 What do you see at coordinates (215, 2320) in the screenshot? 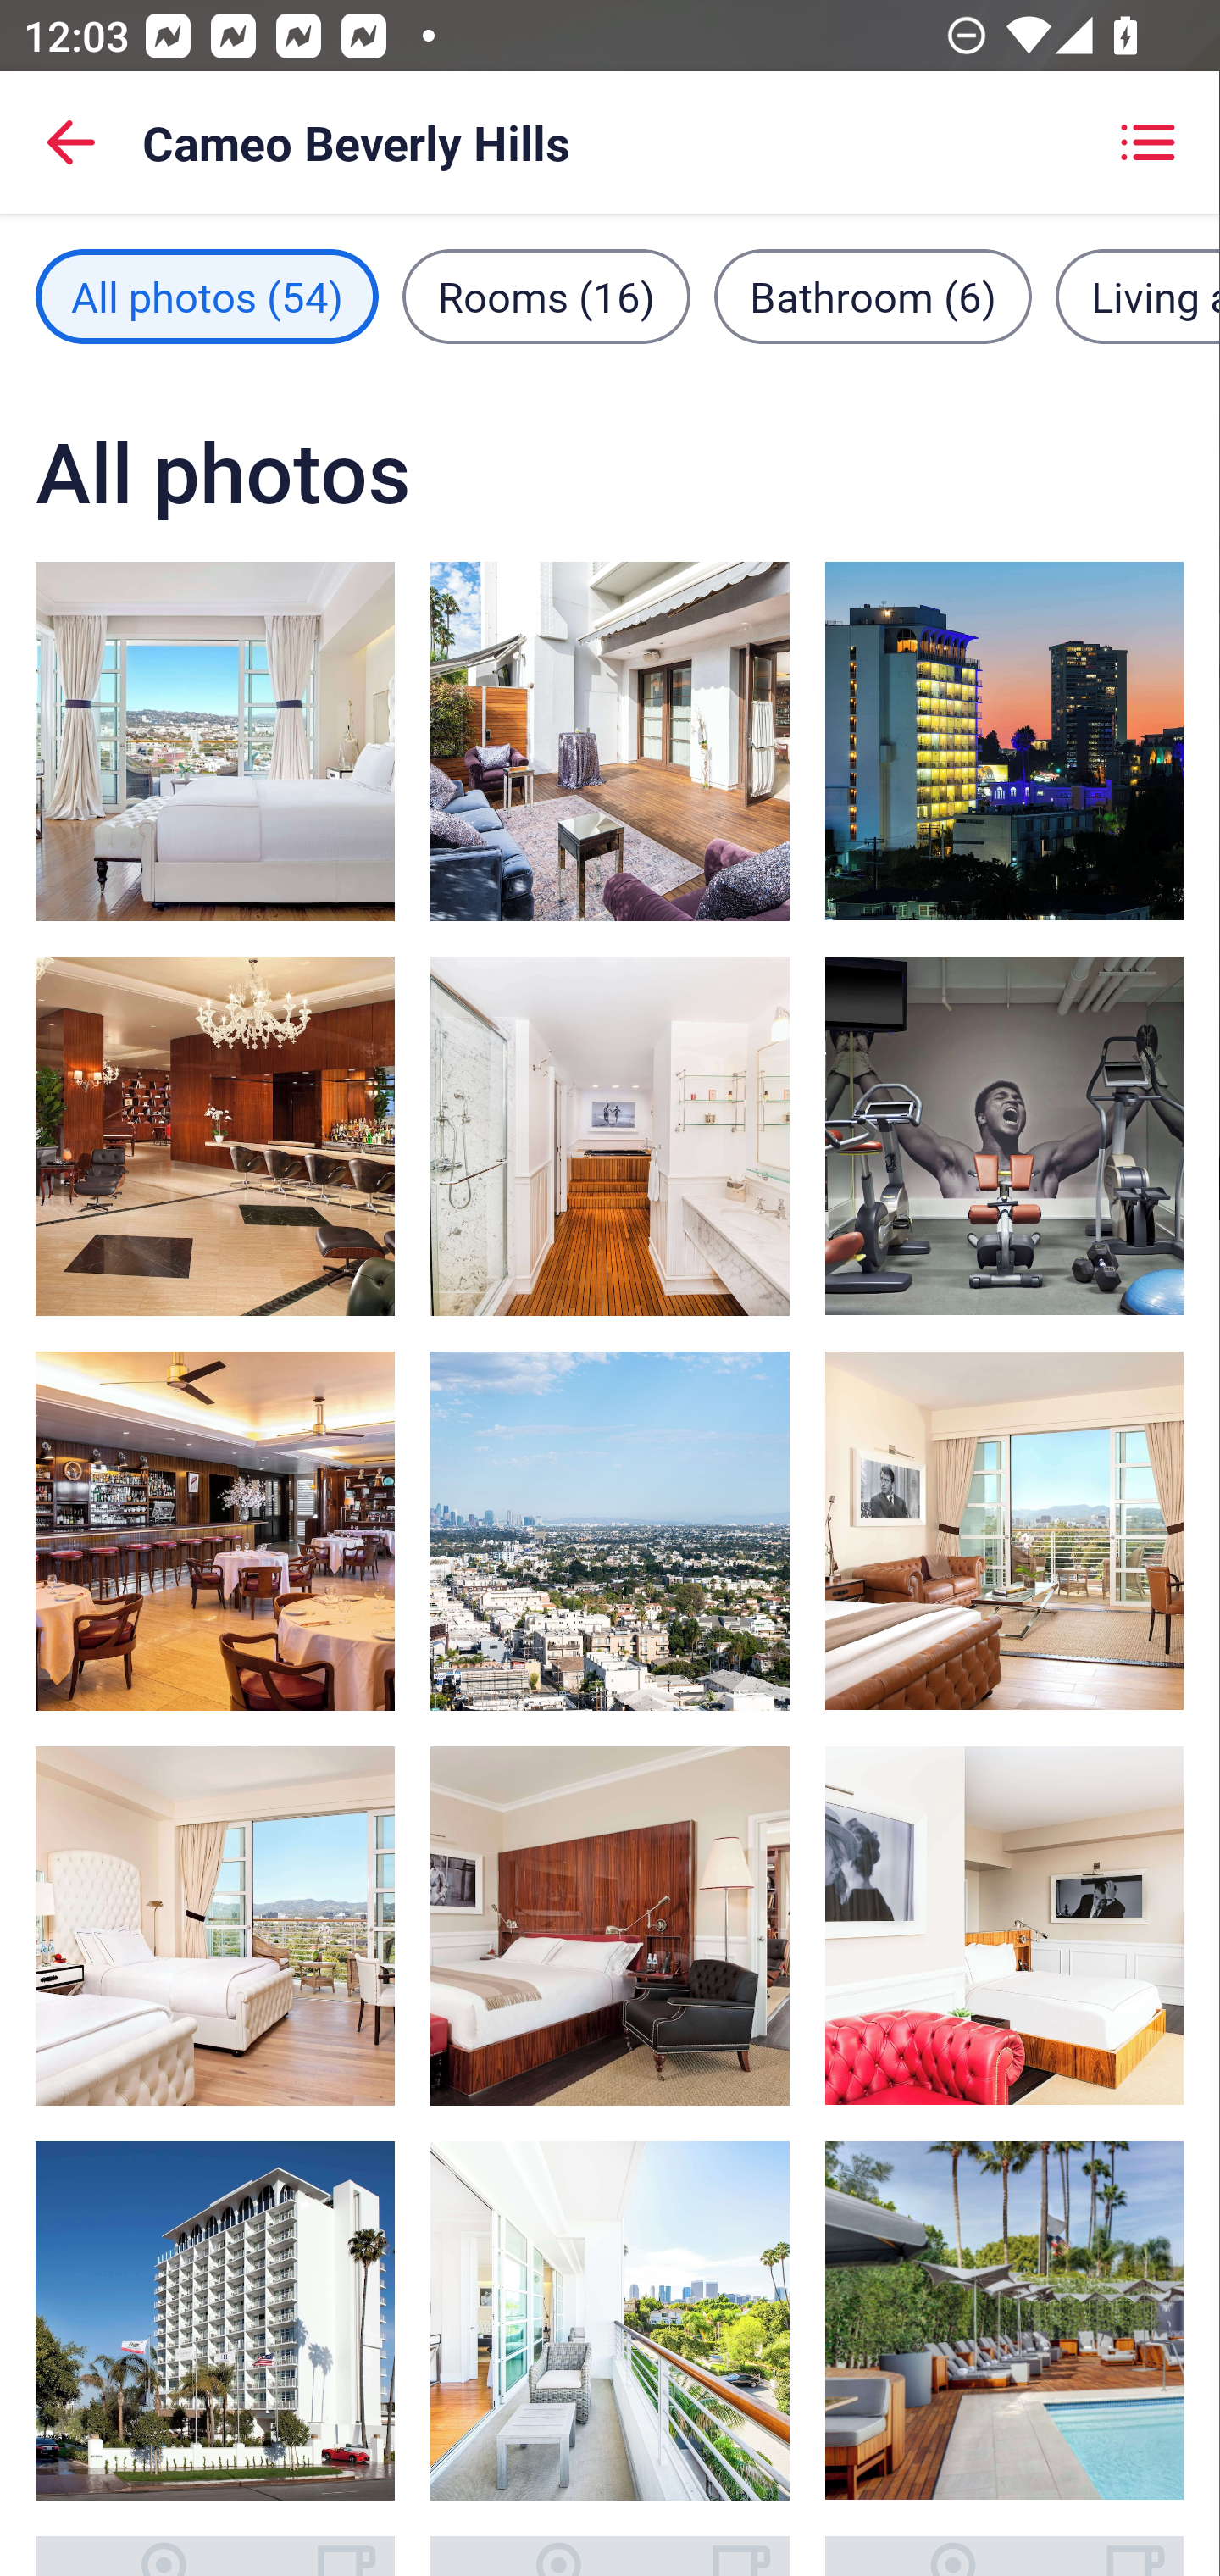
I see `Exterior, image` at bounding box center [215, 2320].